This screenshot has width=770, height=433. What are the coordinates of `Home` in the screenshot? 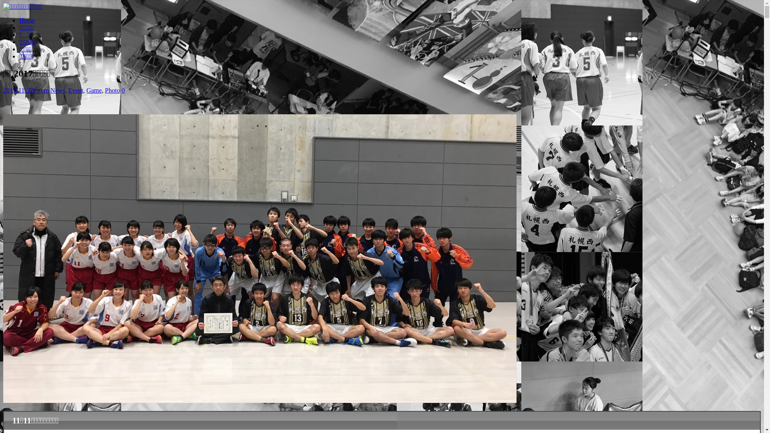 It's located at (27, 20).